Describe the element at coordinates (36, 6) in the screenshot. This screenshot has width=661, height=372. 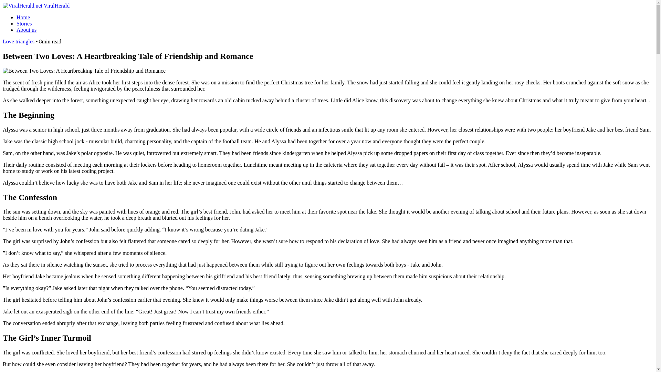
I see `ViralHerald` at that location.